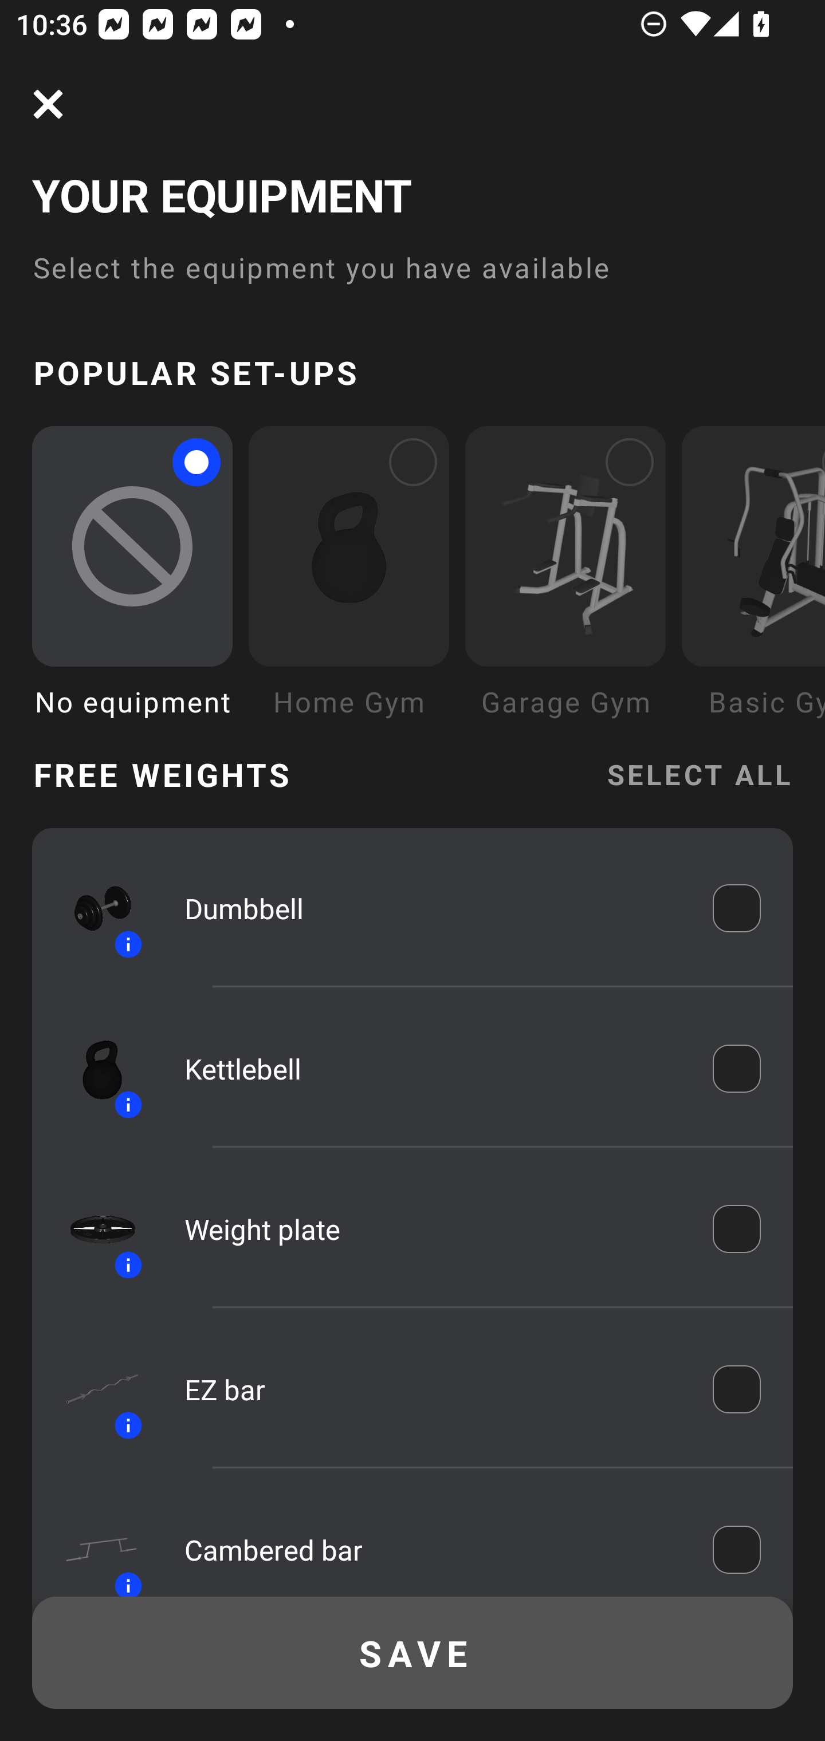  I want to click on SELECT ALL, so click(699, 773).